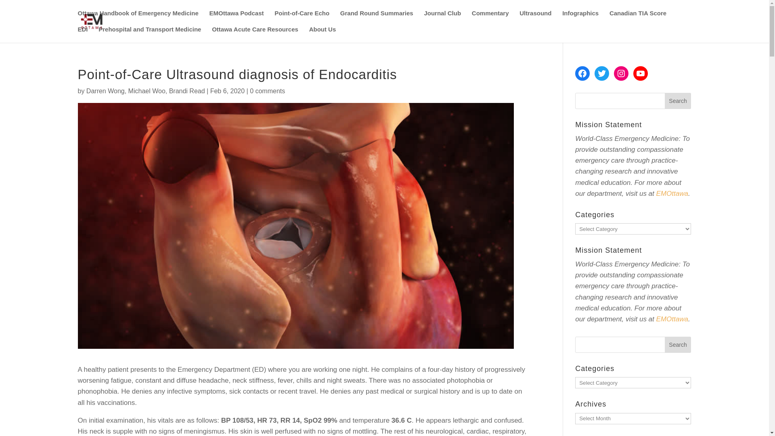  Describe the element at coordinates (490, 18) in the screenshot. I see `Commentary` at that location.